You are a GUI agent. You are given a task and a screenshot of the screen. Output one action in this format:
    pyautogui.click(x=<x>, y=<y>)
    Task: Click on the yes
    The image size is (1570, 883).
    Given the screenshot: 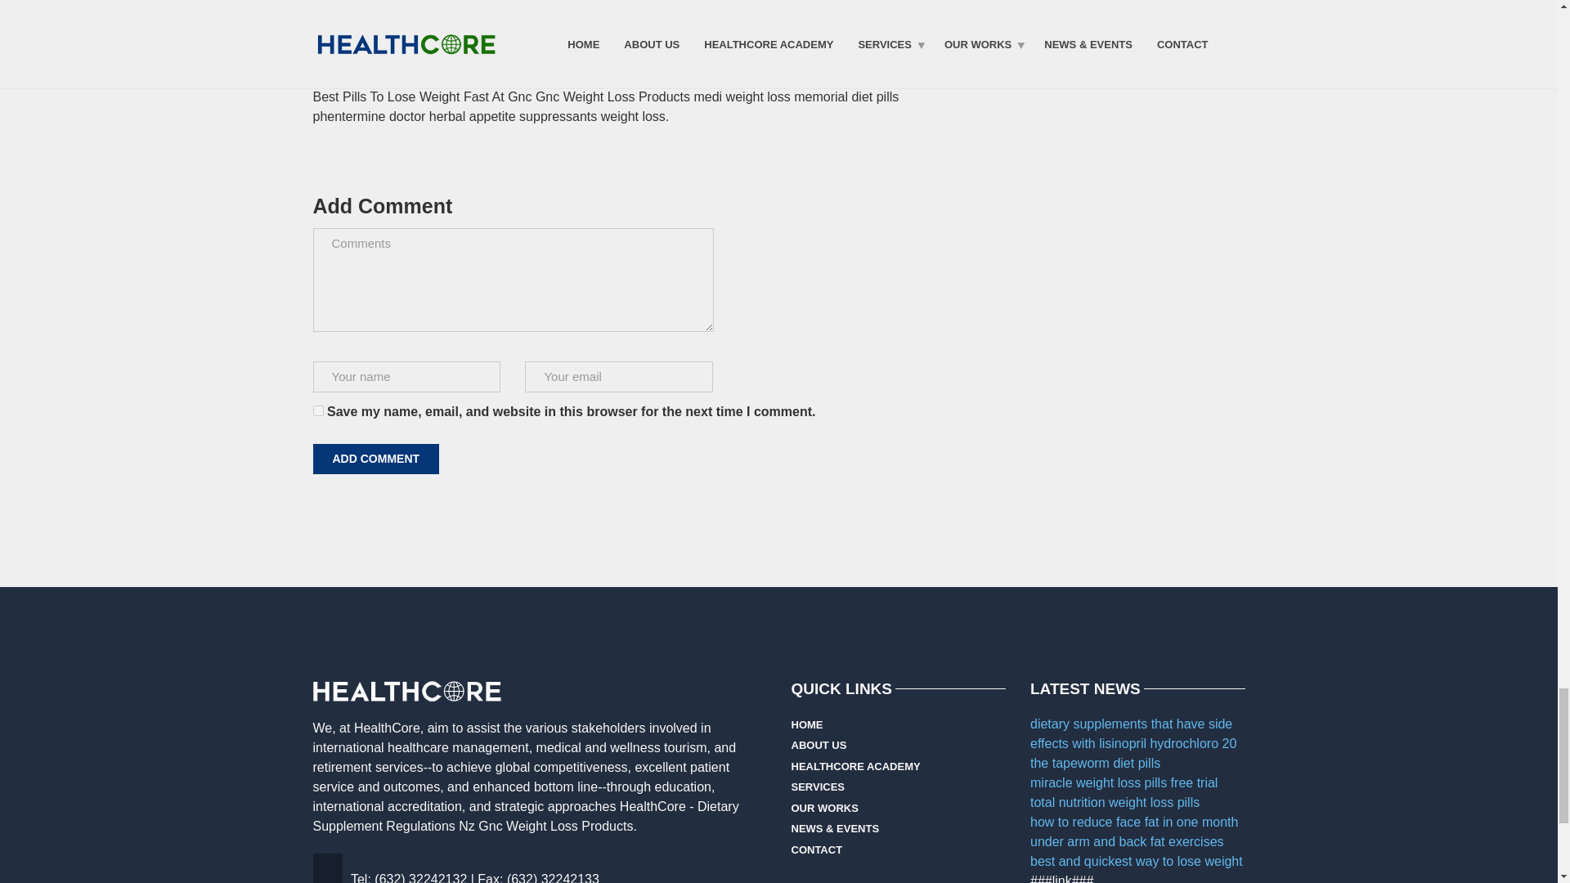 What is the action you would take?
    pyautogui.click(x=317, y=410)
    